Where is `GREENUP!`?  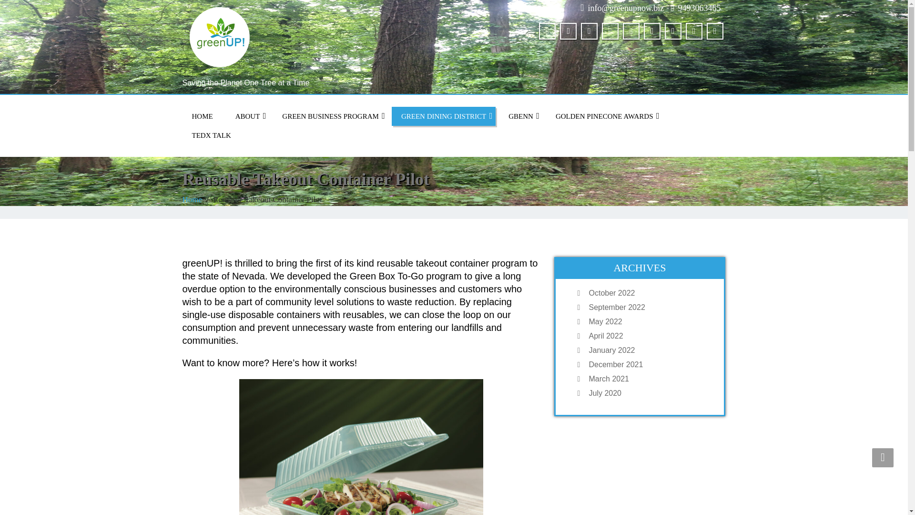 GREENUP! is located at coordinates (314, 37).